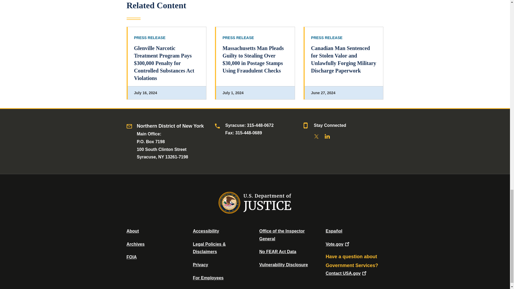  Describe the element at coordinates (206, 231) in the screenshot. I see `Accessibility Statement` at that location.